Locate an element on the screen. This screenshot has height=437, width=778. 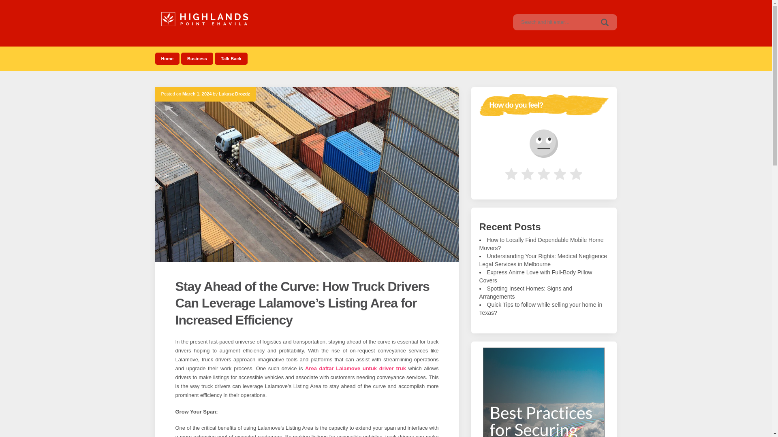
How to Locally Find Dependable Mobile Home Movers? is located at coordinates (541, 244).